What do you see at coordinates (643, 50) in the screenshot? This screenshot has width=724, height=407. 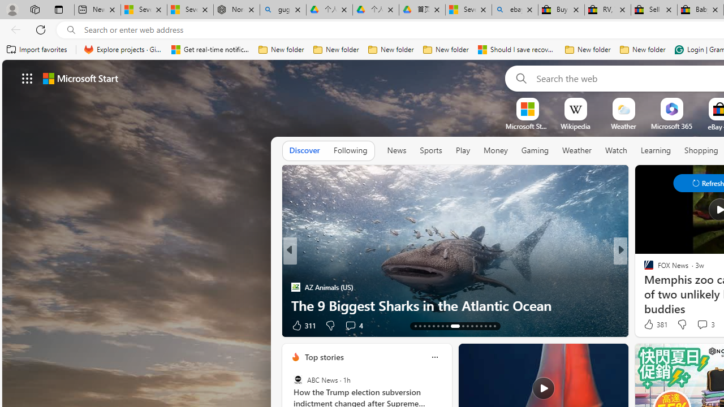 I see `New folder` at bounding box center [643, 50].